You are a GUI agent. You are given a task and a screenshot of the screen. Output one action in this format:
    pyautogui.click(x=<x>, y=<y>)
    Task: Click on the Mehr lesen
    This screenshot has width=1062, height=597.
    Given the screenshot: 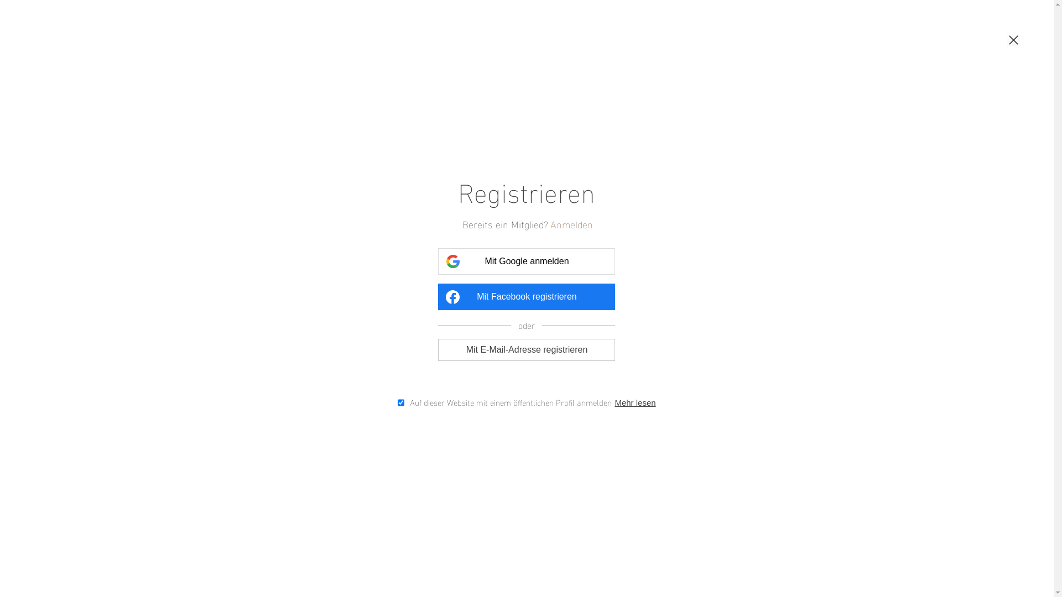 What is the action you would take?
    pyautogui.click(x=641, y=402)
    